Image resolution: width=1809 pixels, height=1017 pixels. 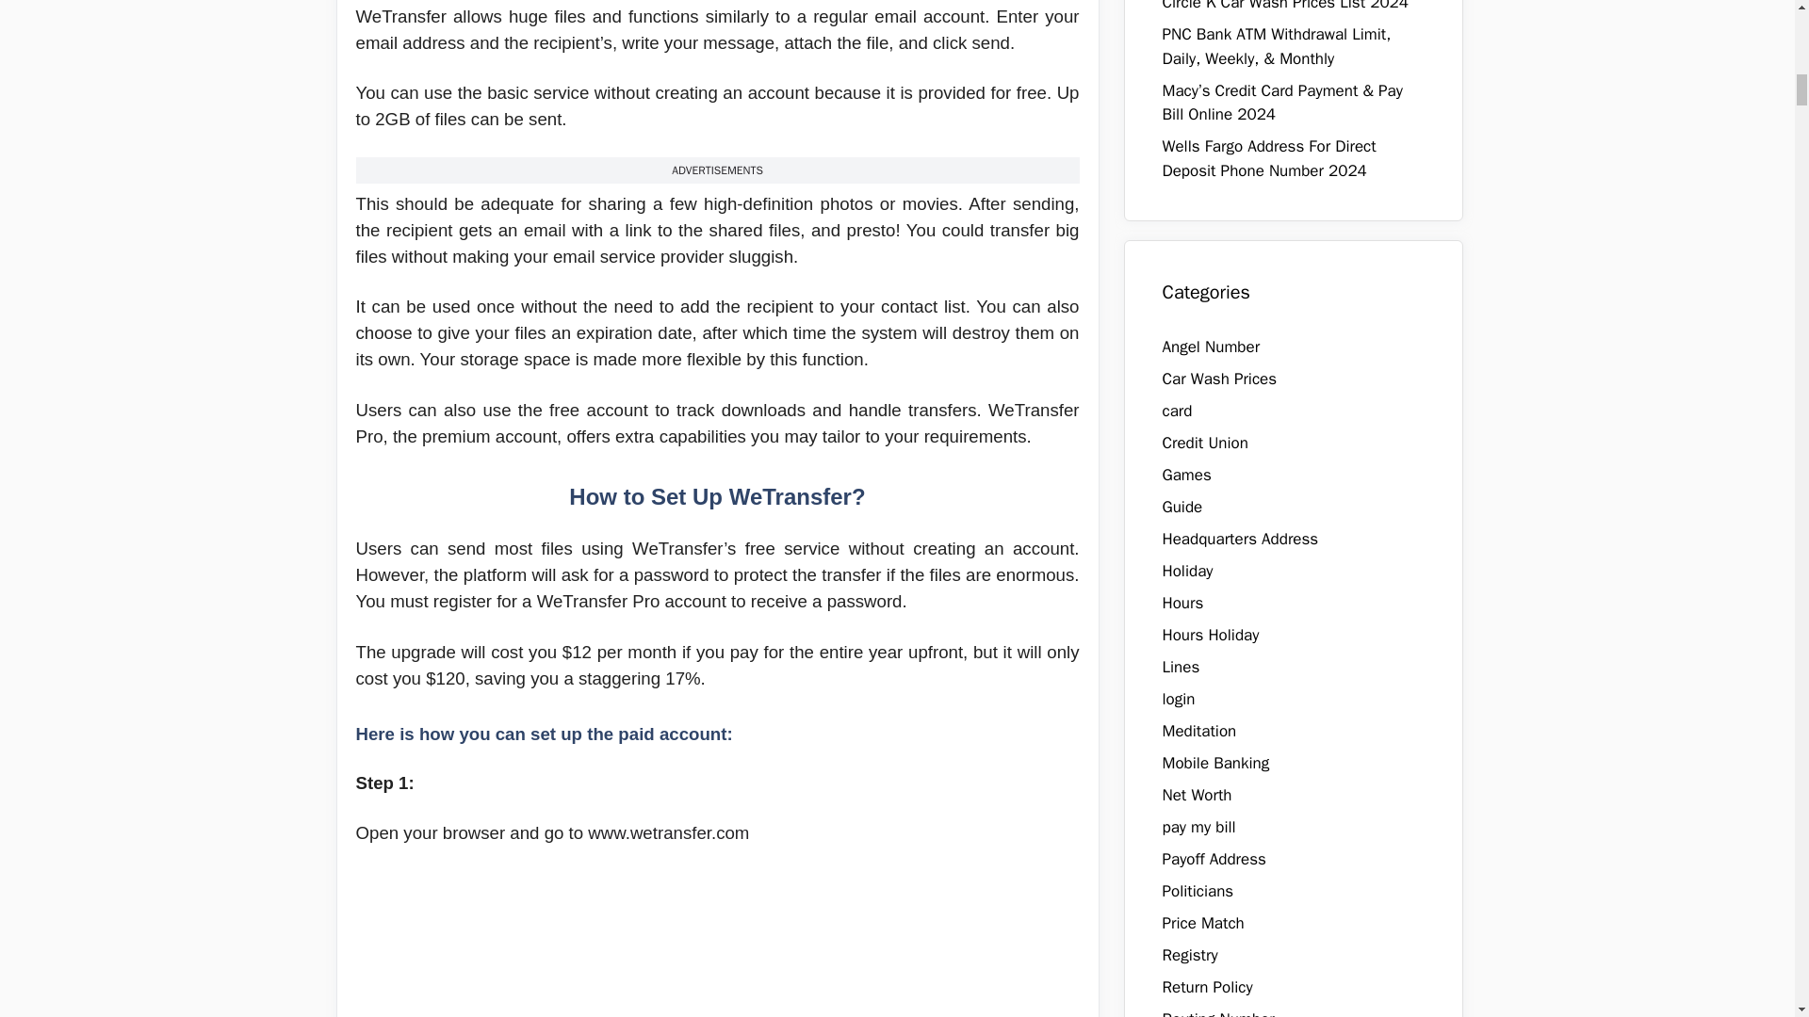 What do you see at coordinates (1270, 158) in the screenshot?
I see `Wells Fargo Address For Direct Deposit Phone Number 2024` at bounding box center [1270, 158].